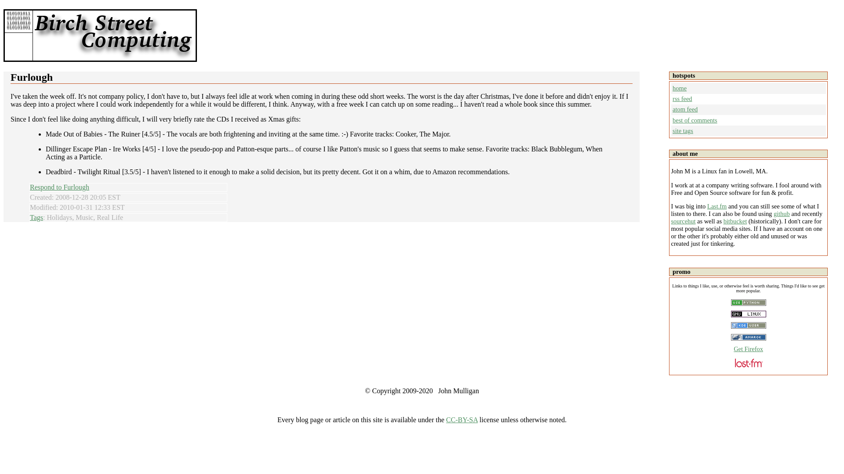 Image resolution: width=844 pixels, height=474 pixels. What do you see at coordinates (717, 206) in the screenshot?
I see `Last.fm` at bounding box center [717, 206].